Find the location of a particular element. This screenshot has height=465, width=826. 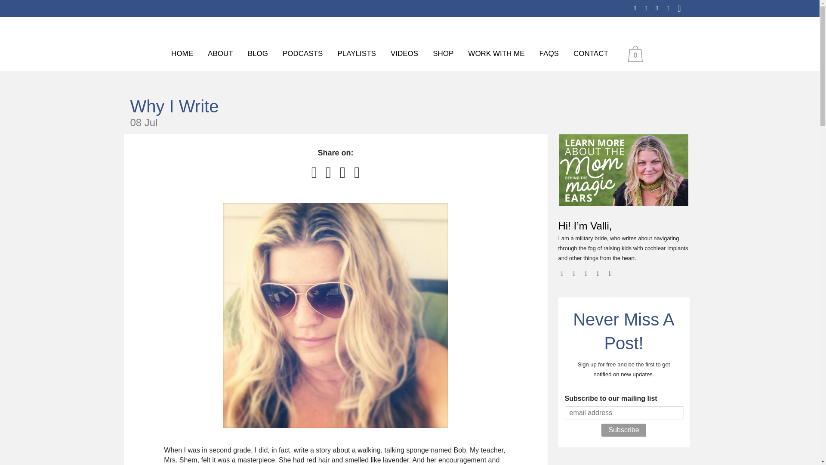

CONTACT is located at coordinates (590, 54).